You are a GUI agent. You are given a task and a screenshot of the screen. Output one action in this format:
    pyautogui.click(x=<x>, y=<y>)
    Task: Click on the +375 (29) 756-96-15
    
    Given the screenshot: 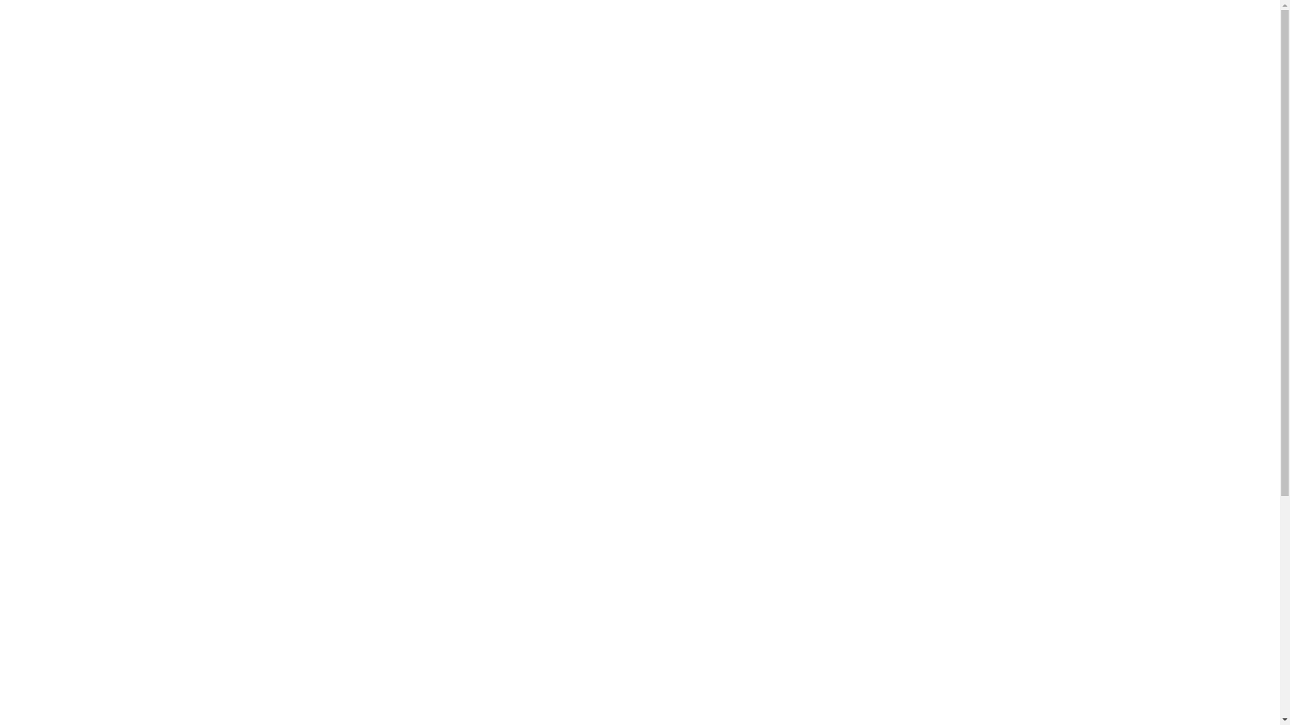 What is the action you would take?
    pyautogui.click(x=77, y=333)
    